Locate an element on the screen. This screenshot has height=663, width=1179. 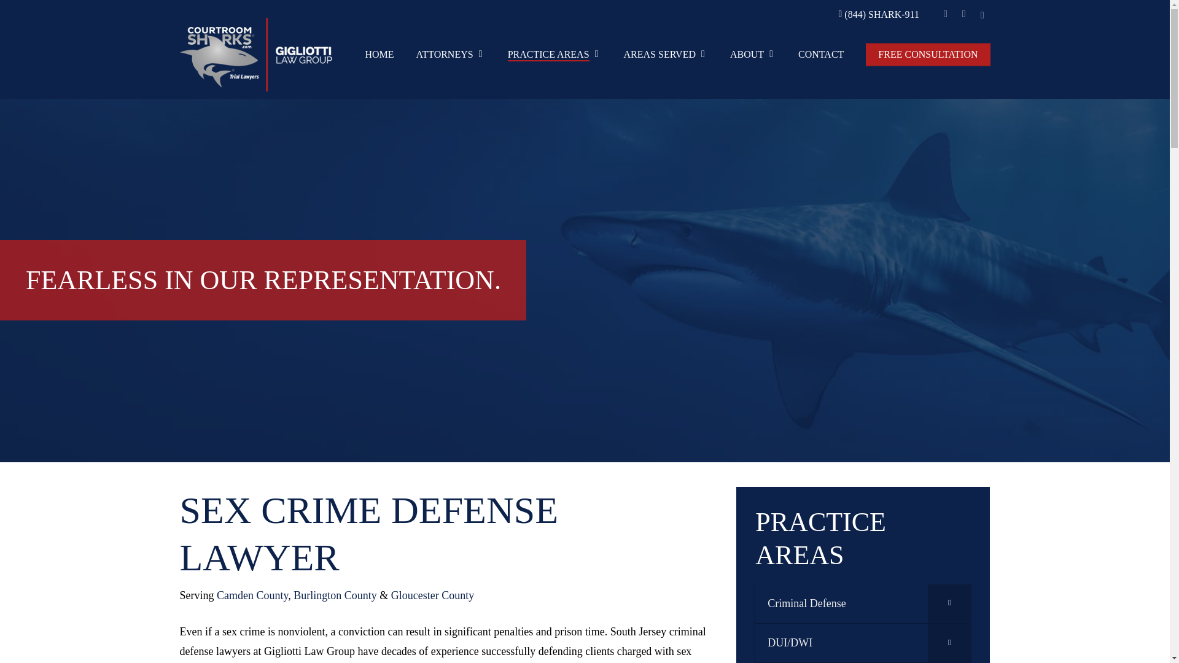
ATTORNEYS is located at coordinates (451, 55).